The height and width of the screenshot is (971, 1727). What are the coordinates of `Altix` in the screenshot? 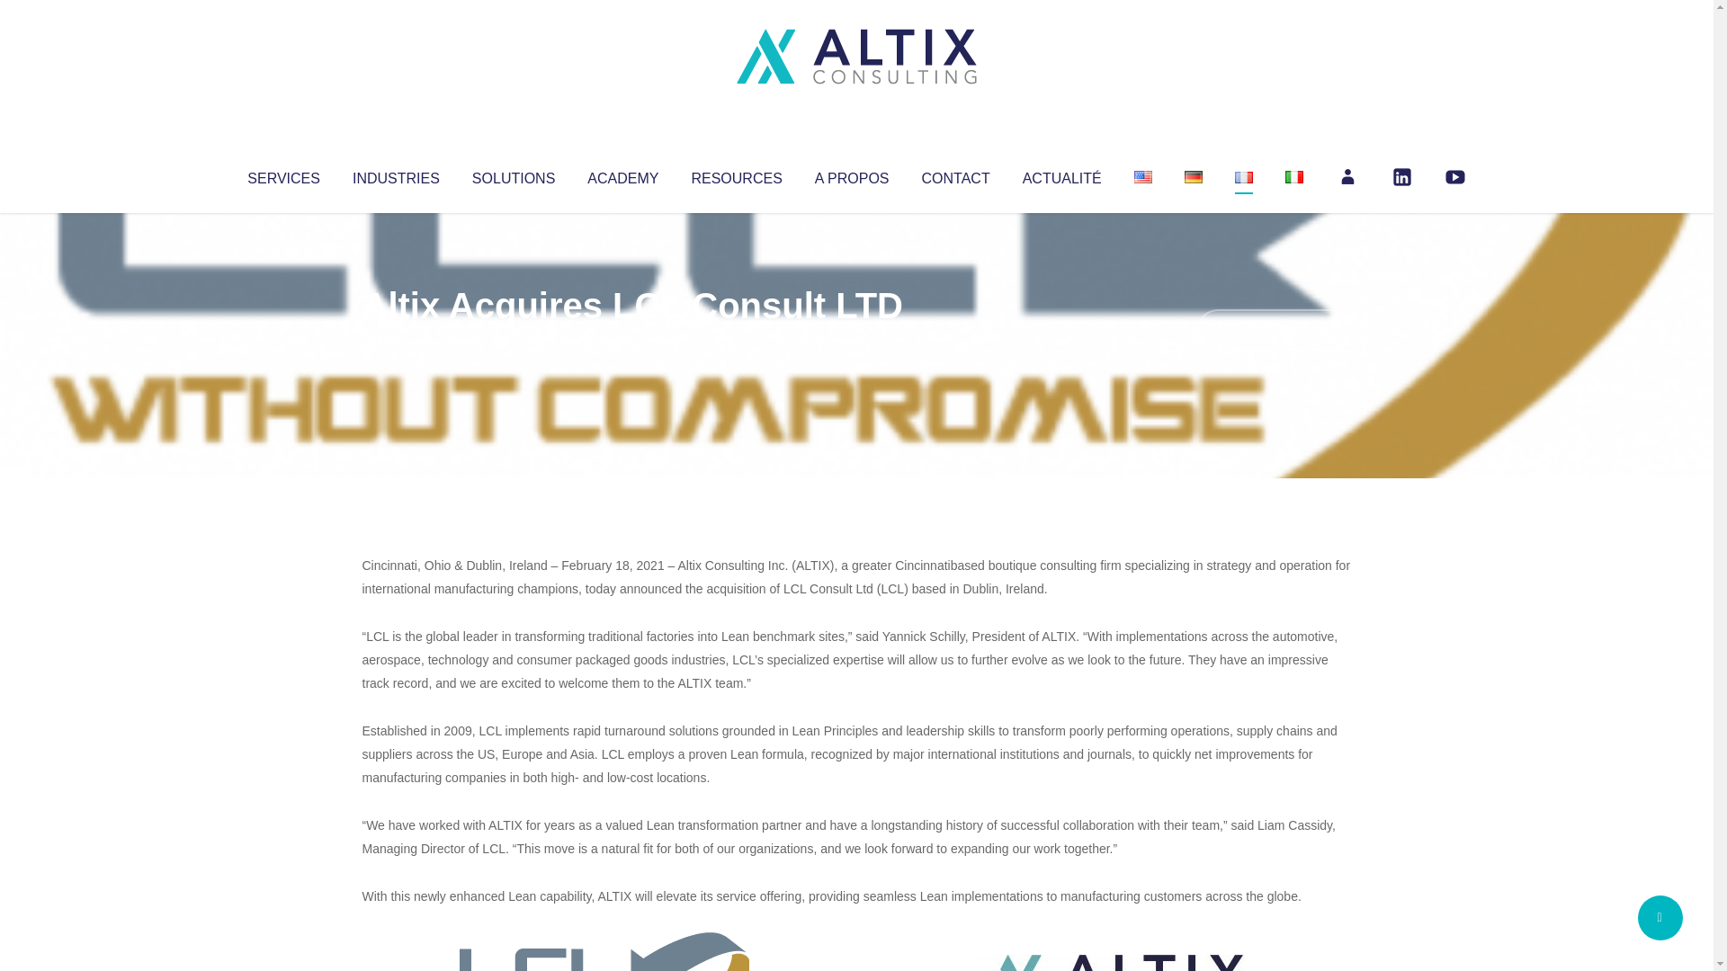 It's located at (396, 342).